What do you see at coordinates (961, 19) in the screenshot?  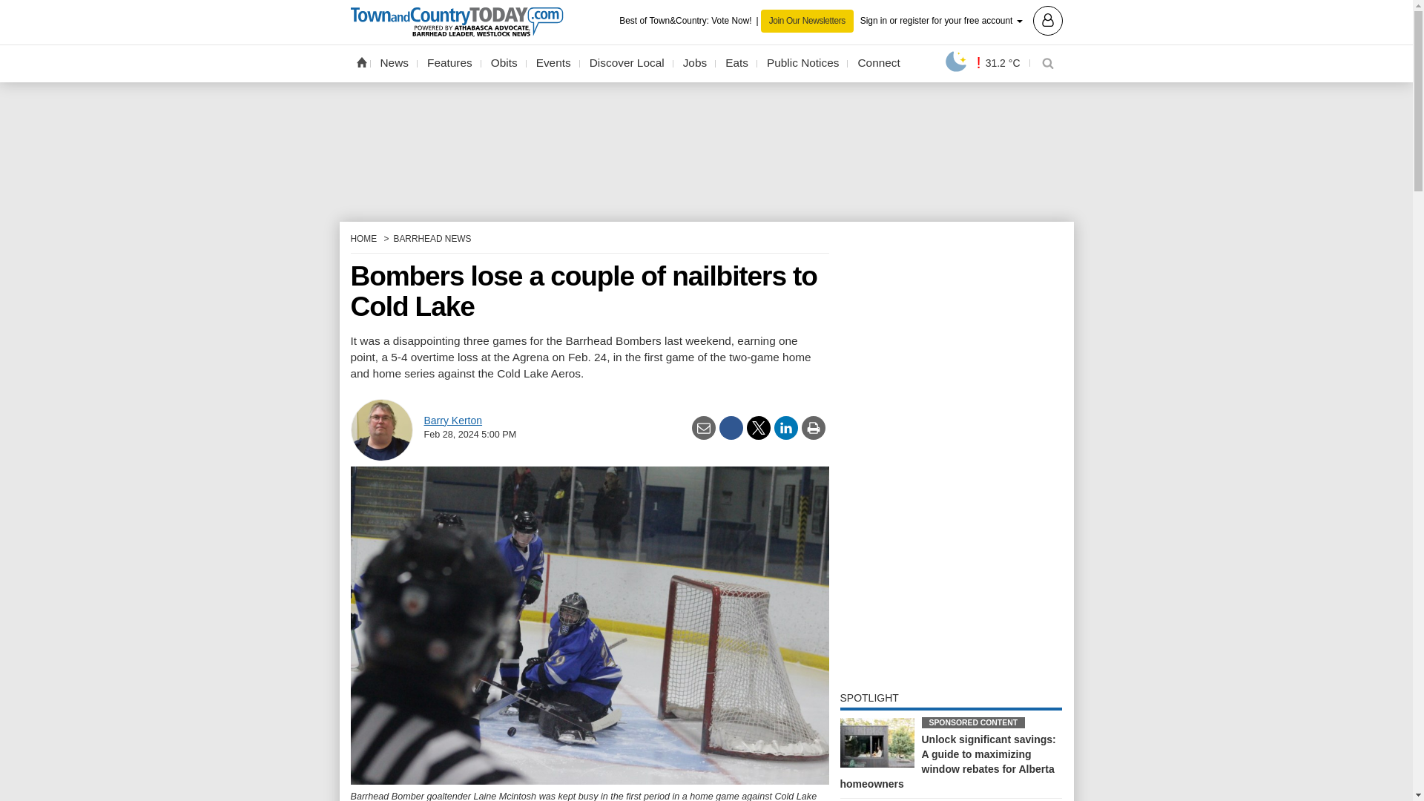 I see `Sign in or register for your free account` at bounding box center [961, 19].